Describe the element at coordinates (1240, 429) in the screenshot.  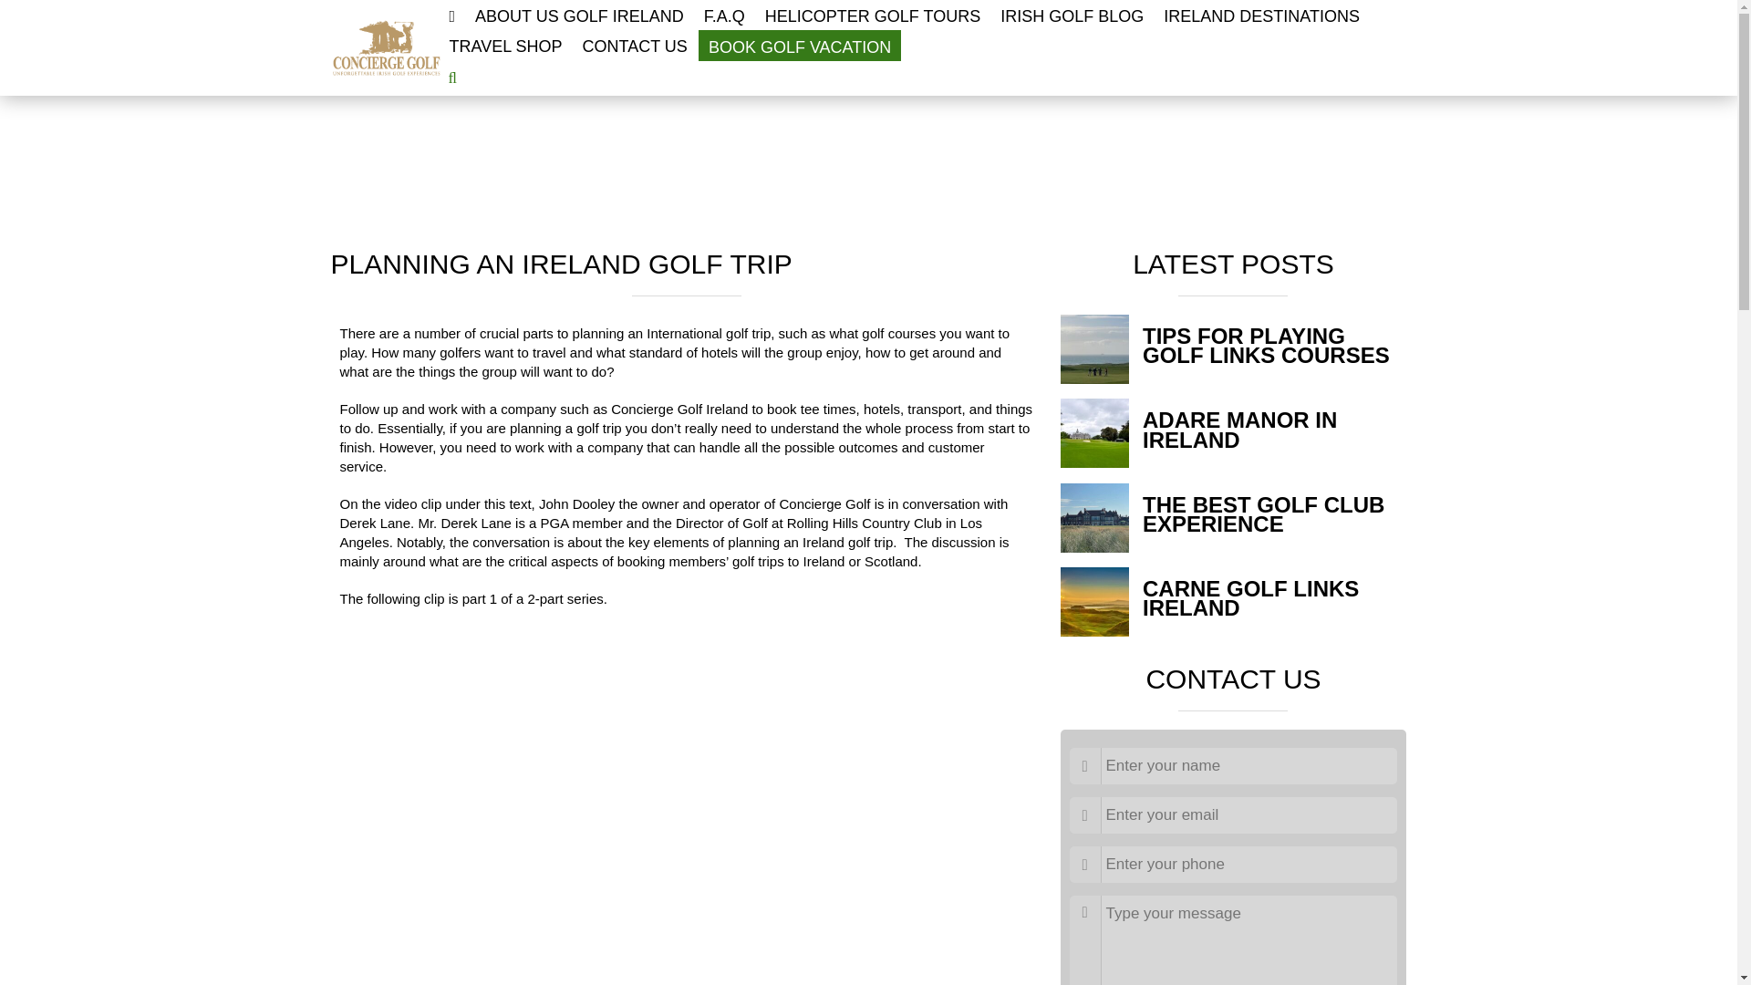
I see `Adare Manor in Ireland` at that location.